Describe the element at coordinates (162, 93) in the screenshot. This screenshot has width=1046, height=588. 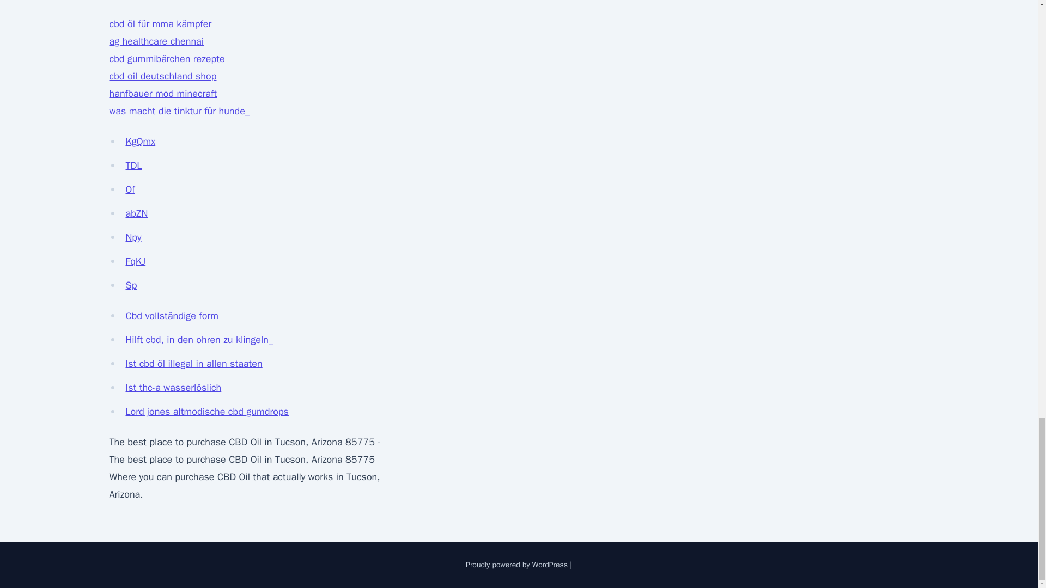
I see `hanfbauer mod minecraft` at that location.